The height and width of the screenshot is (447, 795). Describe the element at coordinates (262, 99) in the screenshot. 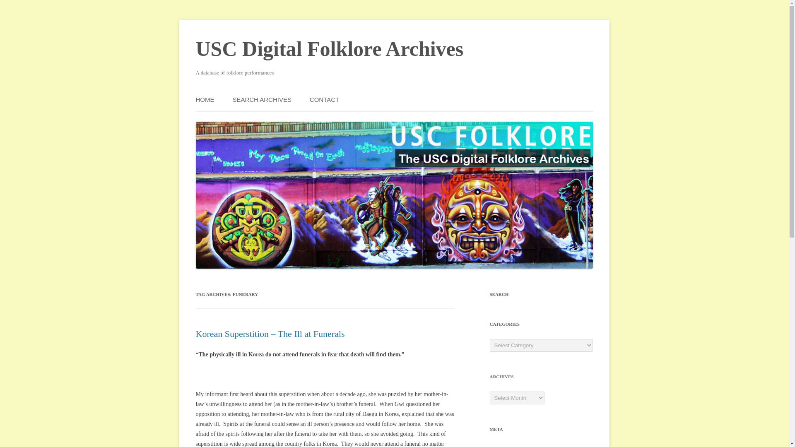

I see `SEARCH ARCHIVES` at that location.